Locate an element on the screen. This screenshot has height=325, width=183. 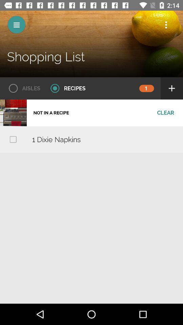
to do list marker is located at coordinates (13, 139).